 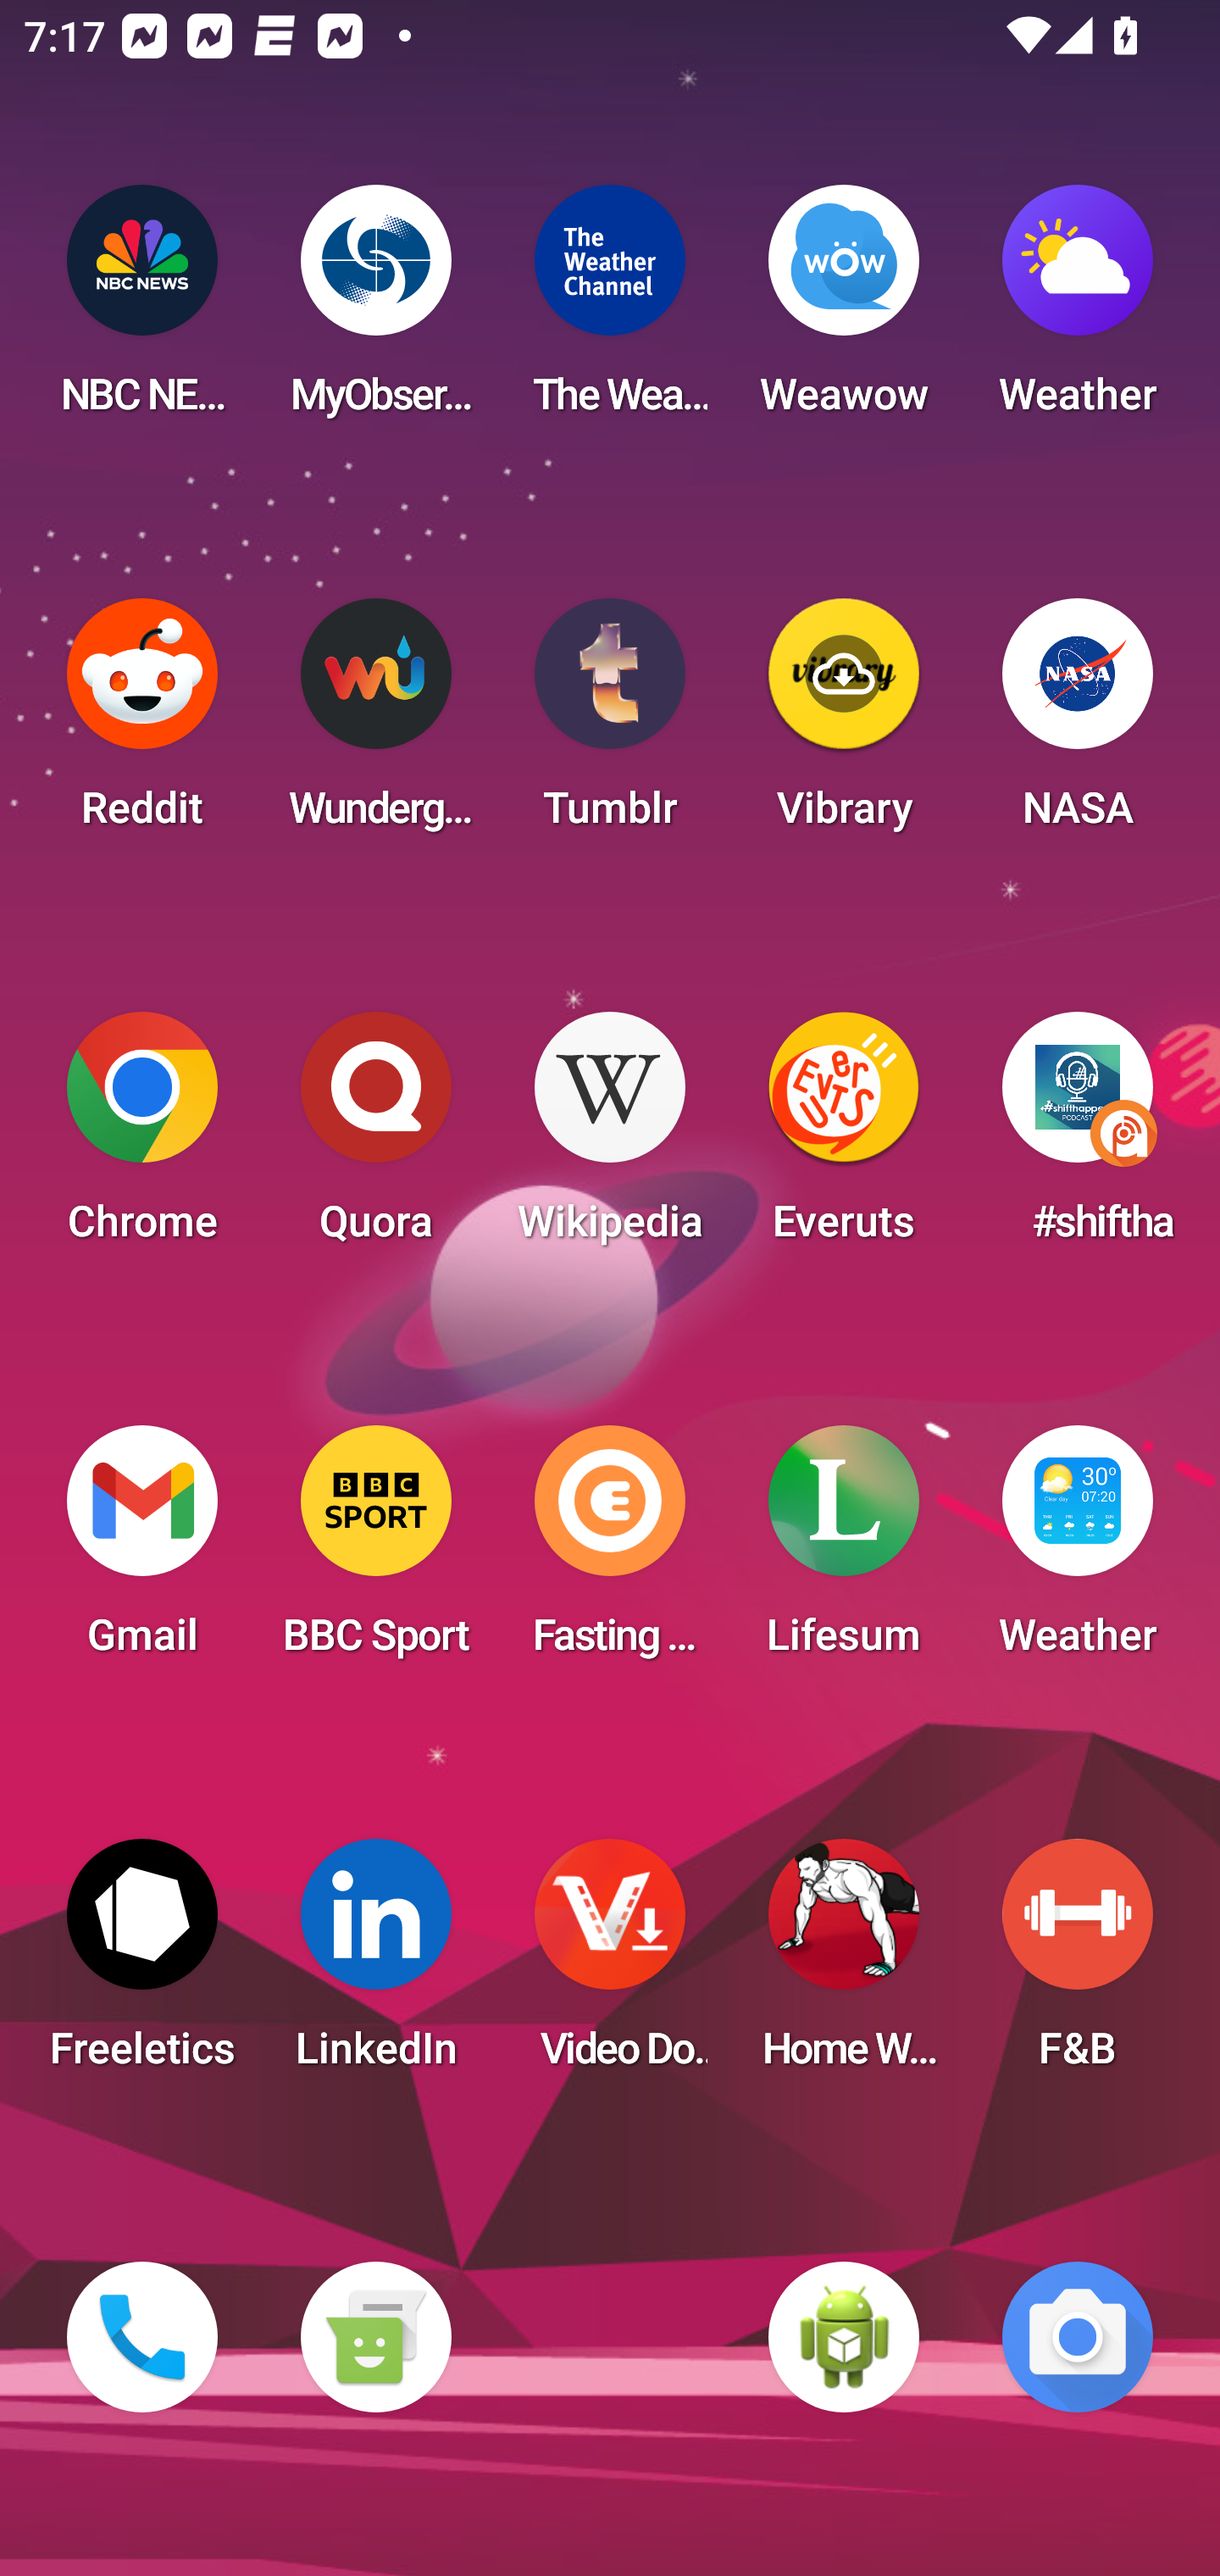 I want to click on Vibrary, so click(x=844, y=724).